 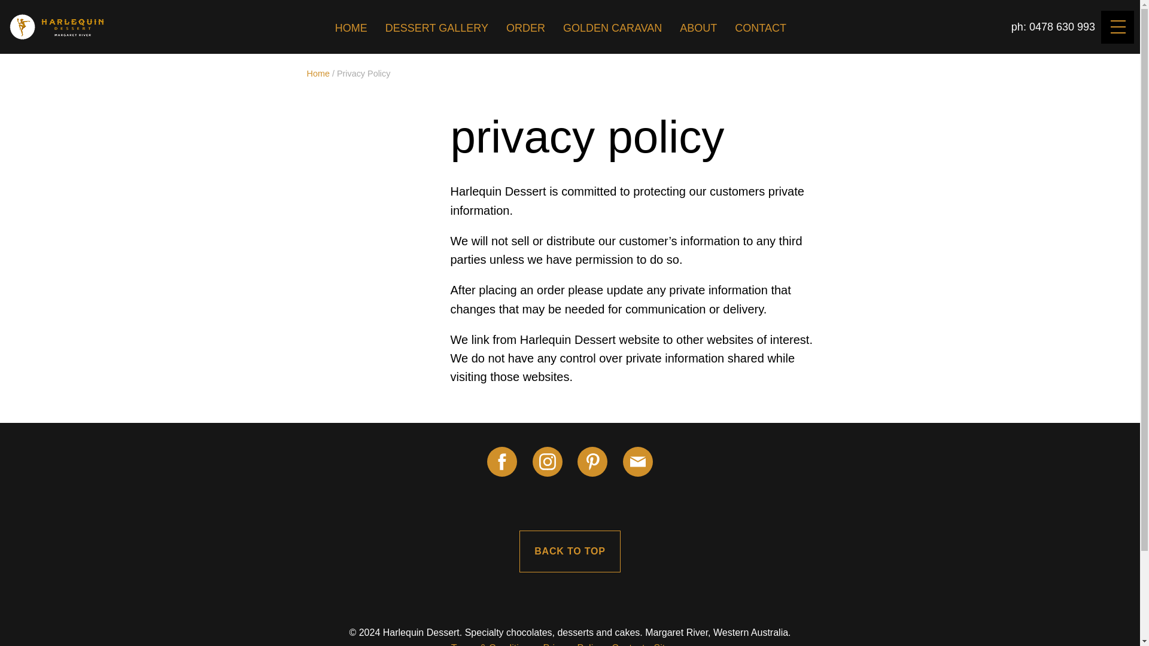 What do you see at coordinates (1117, 28) in the screenshot?
I see `Menu` at bounding box center [1117, 28].